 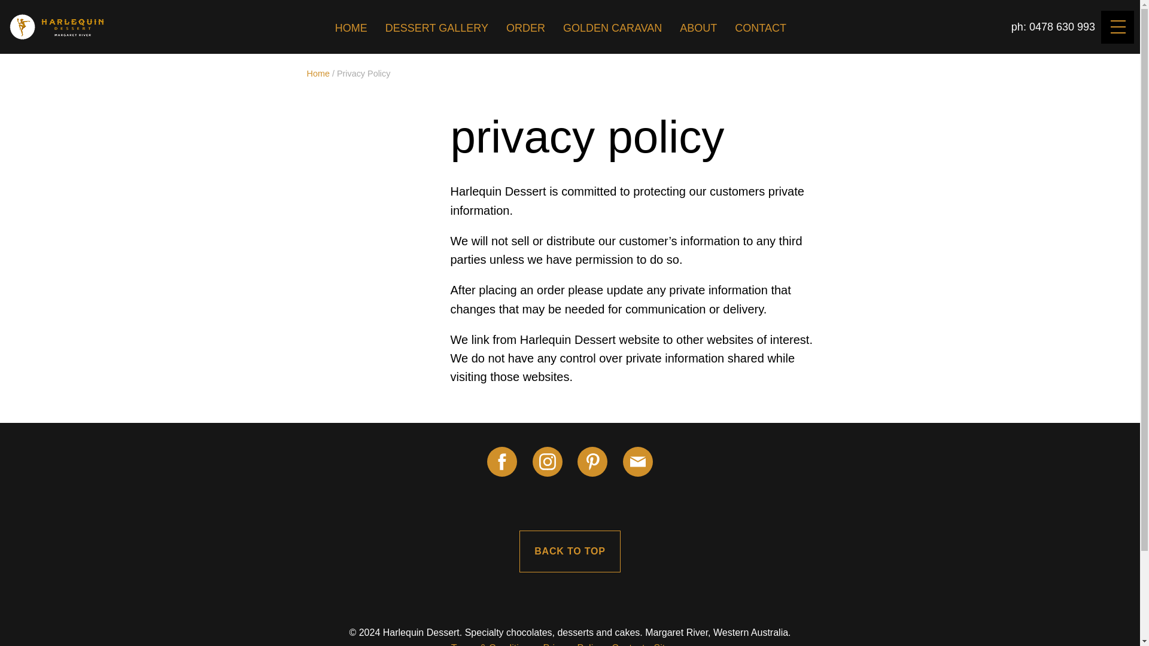 What do you see at coordinates (1117, 28) in the screenshot?
I see `Menu` at bounding box center [1117, 28].